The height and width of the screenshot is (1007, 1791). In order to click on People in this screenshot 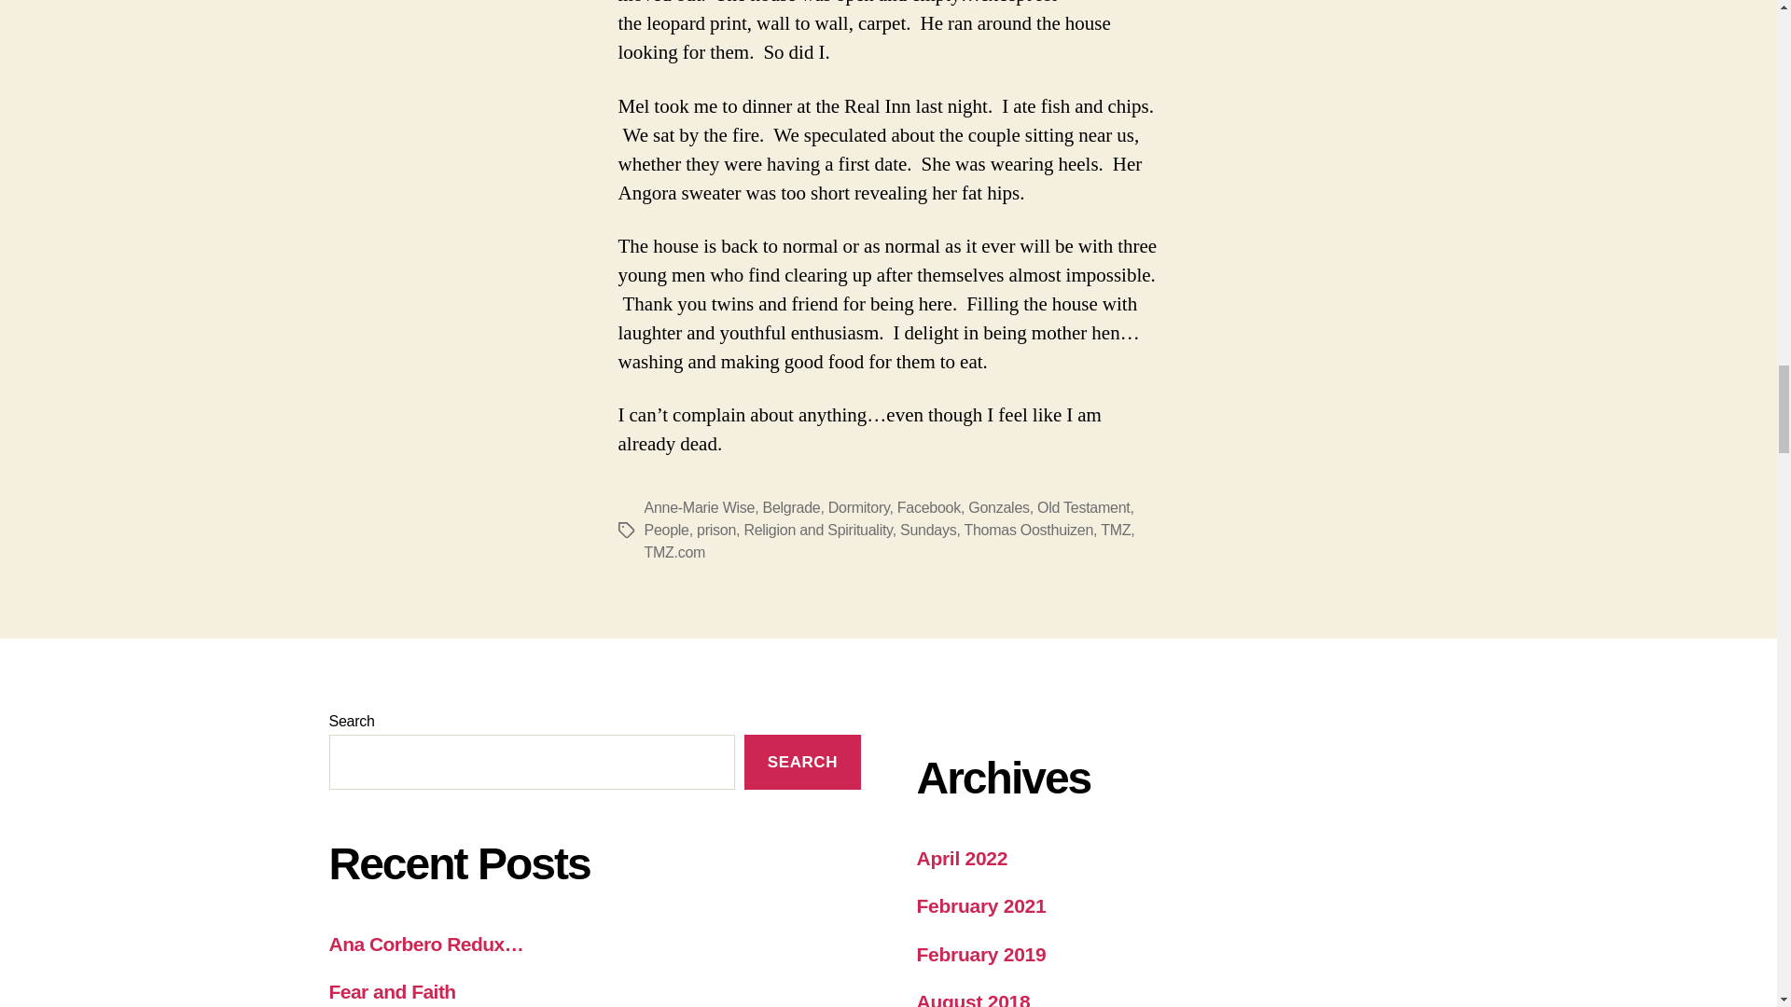, I will do `click(665, 530)`.